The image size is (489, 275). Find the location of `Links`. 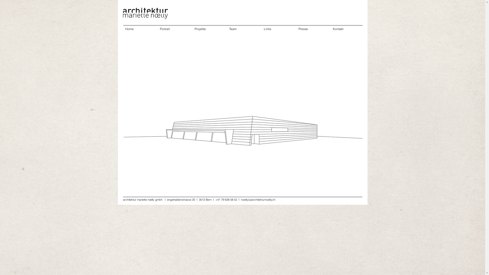

Links is located at coordinates (277, 27).